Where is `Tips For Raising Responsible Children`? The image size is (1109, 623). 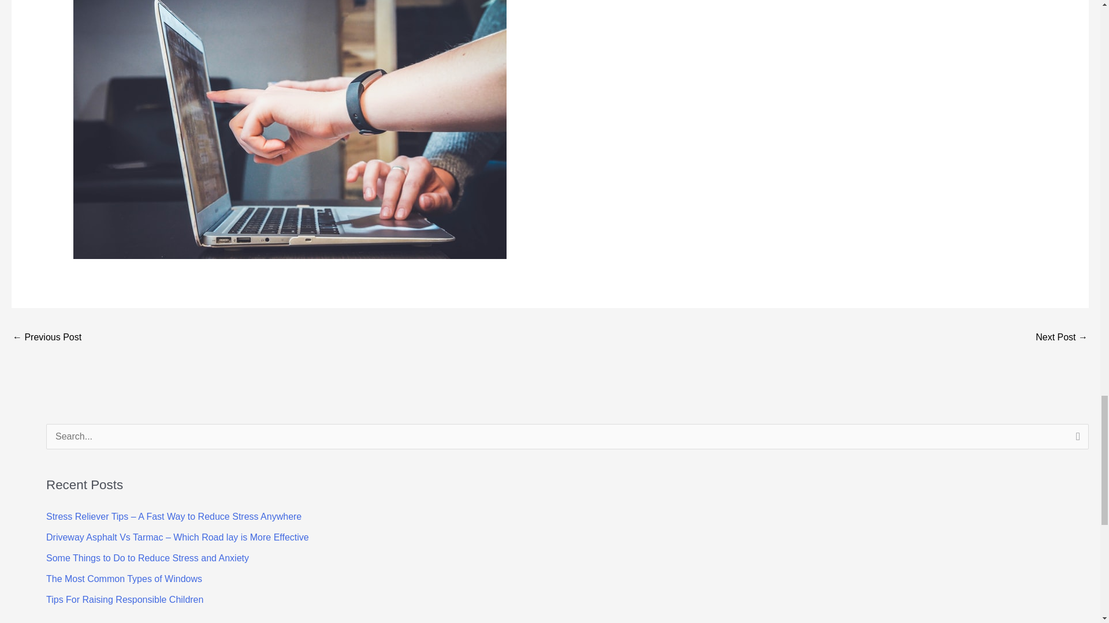
Tips For Raising Responsible Children is located at coordinates (125, 599).